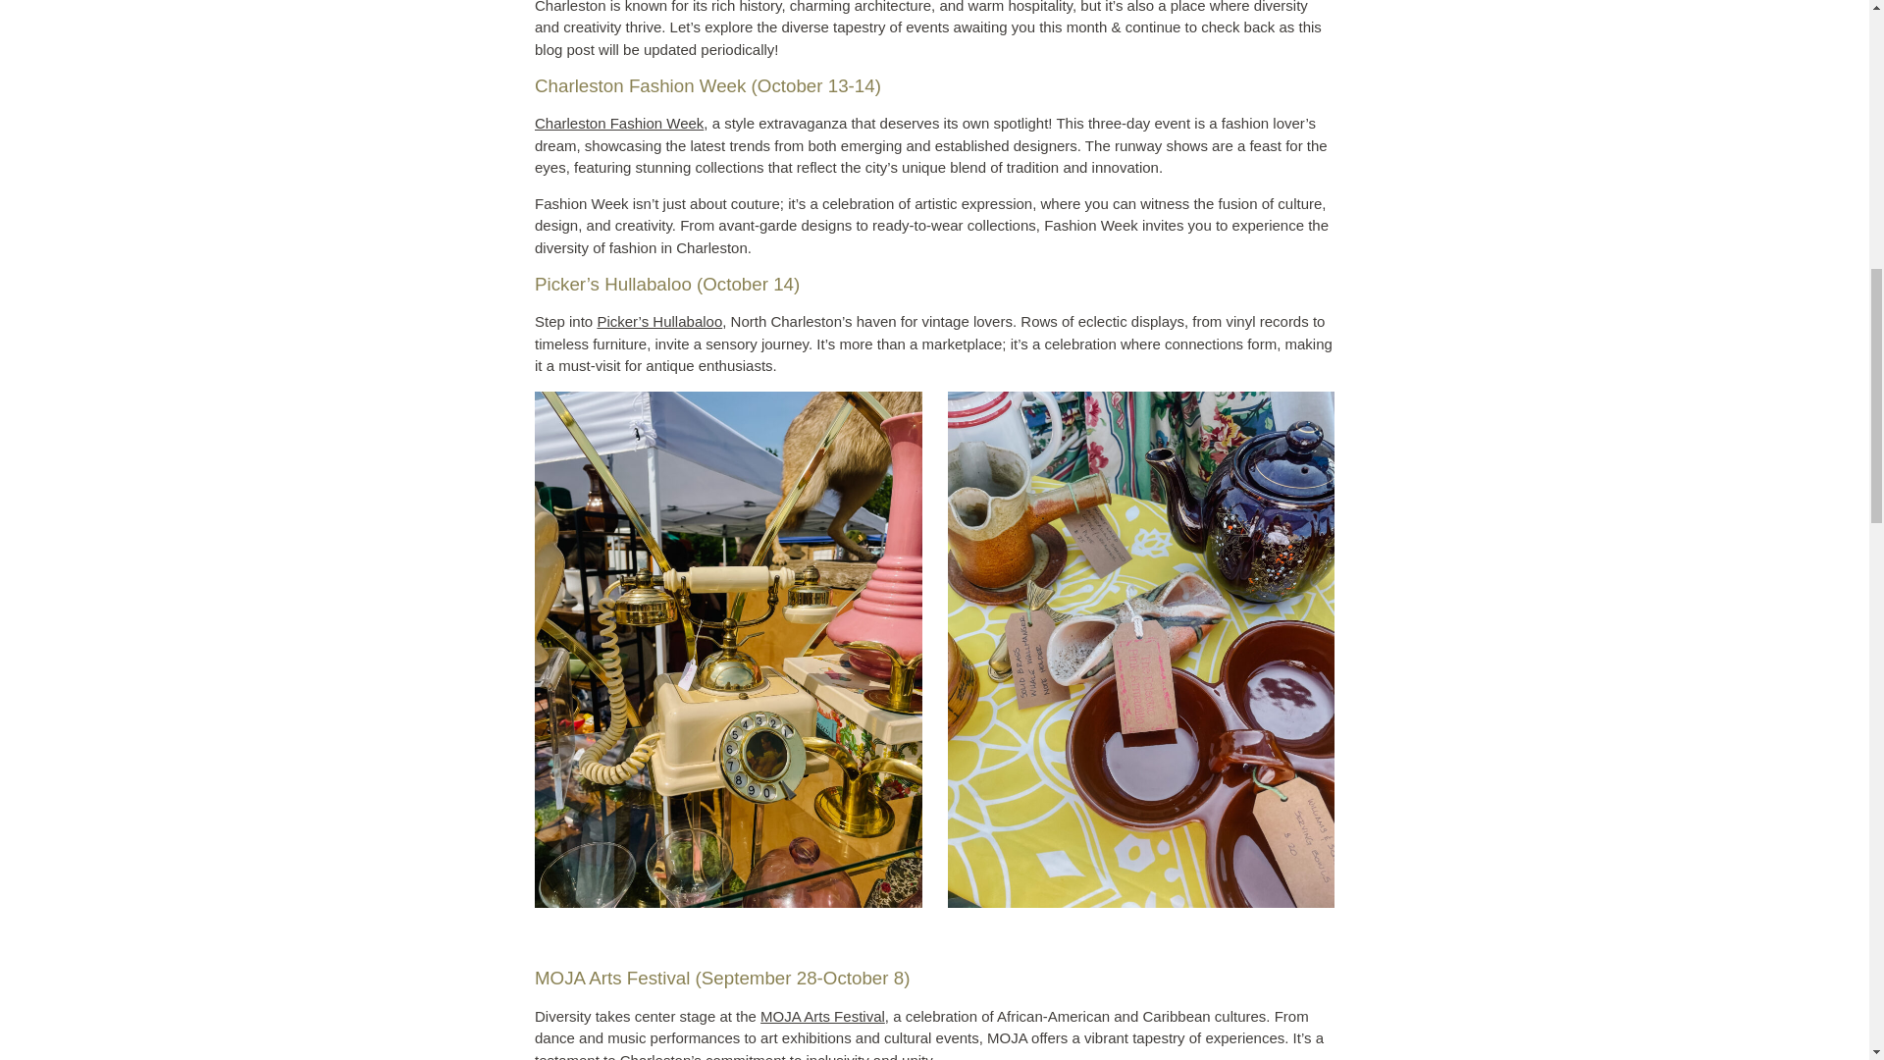  Describe the element at coordinates (822, 1017) in the screenshot. I see `MOJA Arts Festival` at that location.